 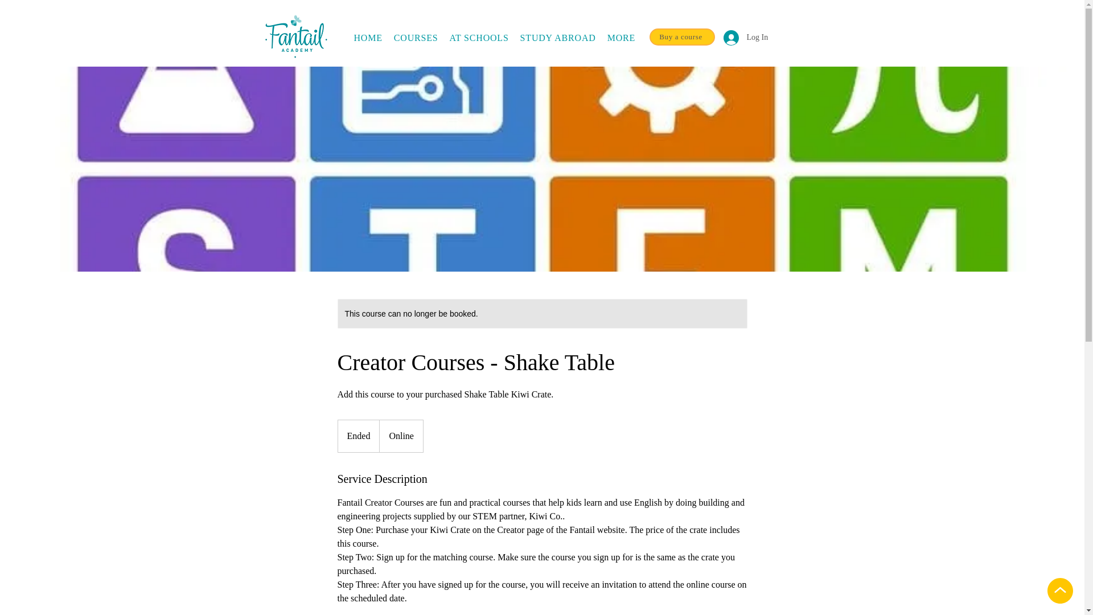 What do you see at coordinates (558, 38) in the screenshot?
I see `AT SCHOOLS` at bounding box center [558, 38].